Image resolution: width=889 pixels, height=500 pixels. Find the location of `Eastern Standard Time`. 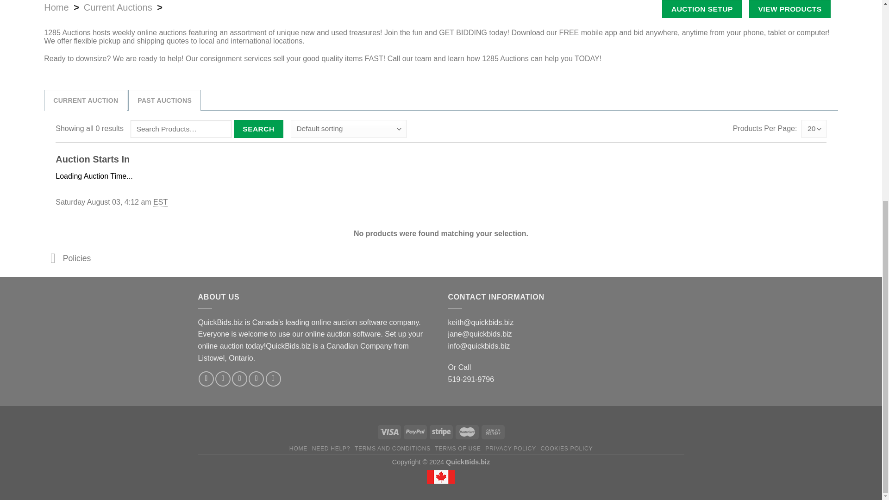

Eastern Standard Time is located at coordinates (160, 202).